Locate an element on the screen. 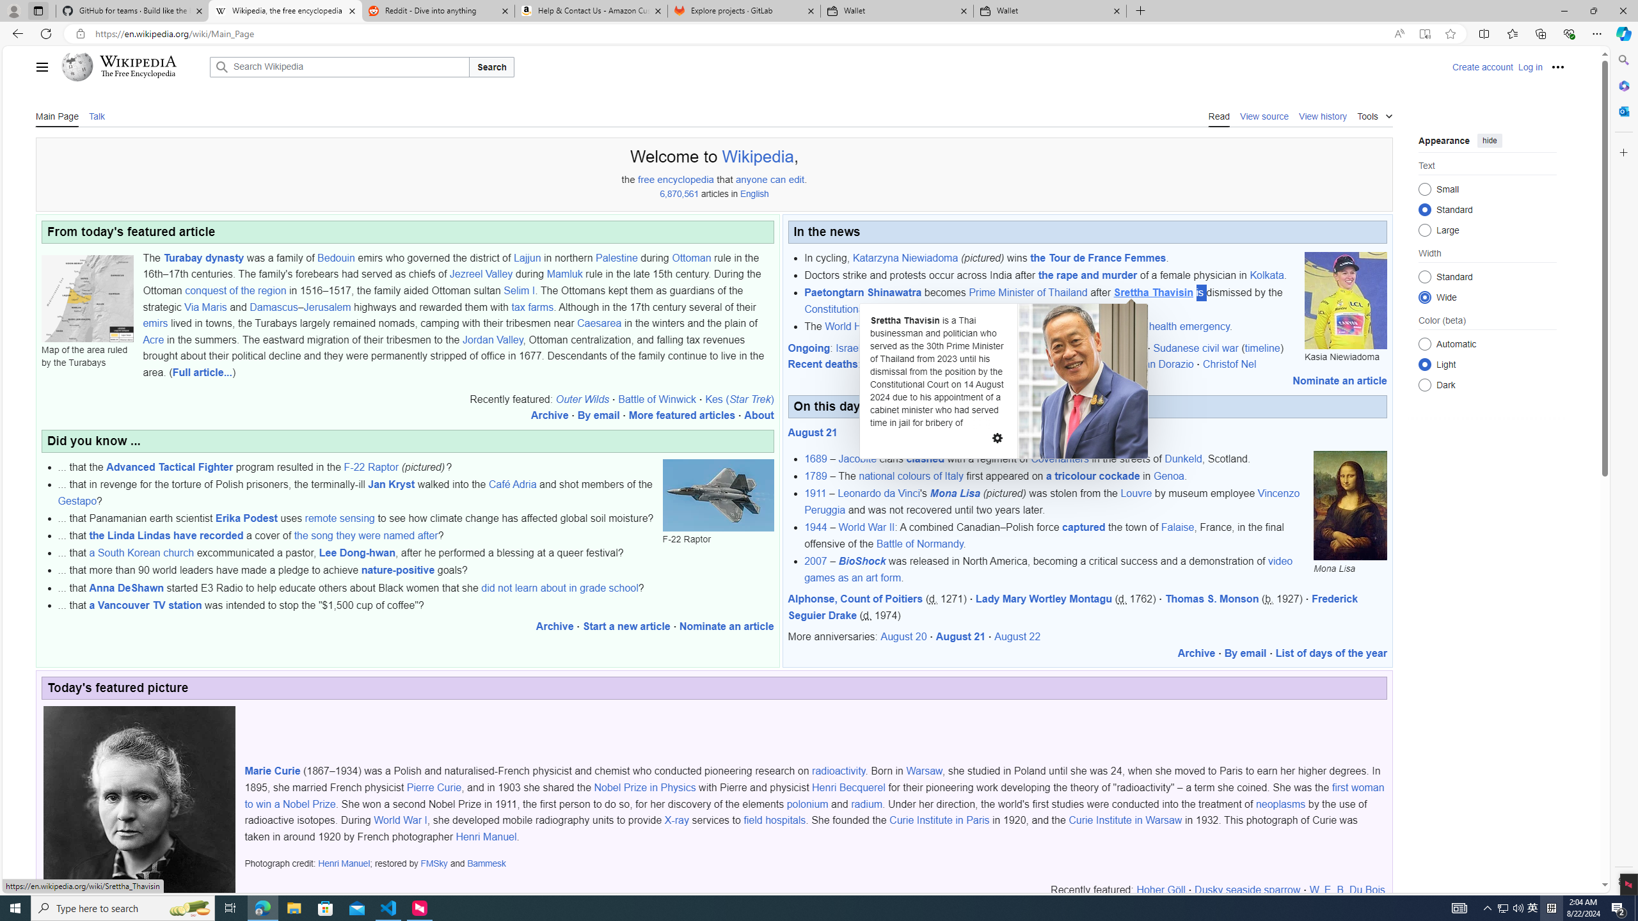 This screenshot has height=921, width=1638. By email is located at coordinates (1244, 654).